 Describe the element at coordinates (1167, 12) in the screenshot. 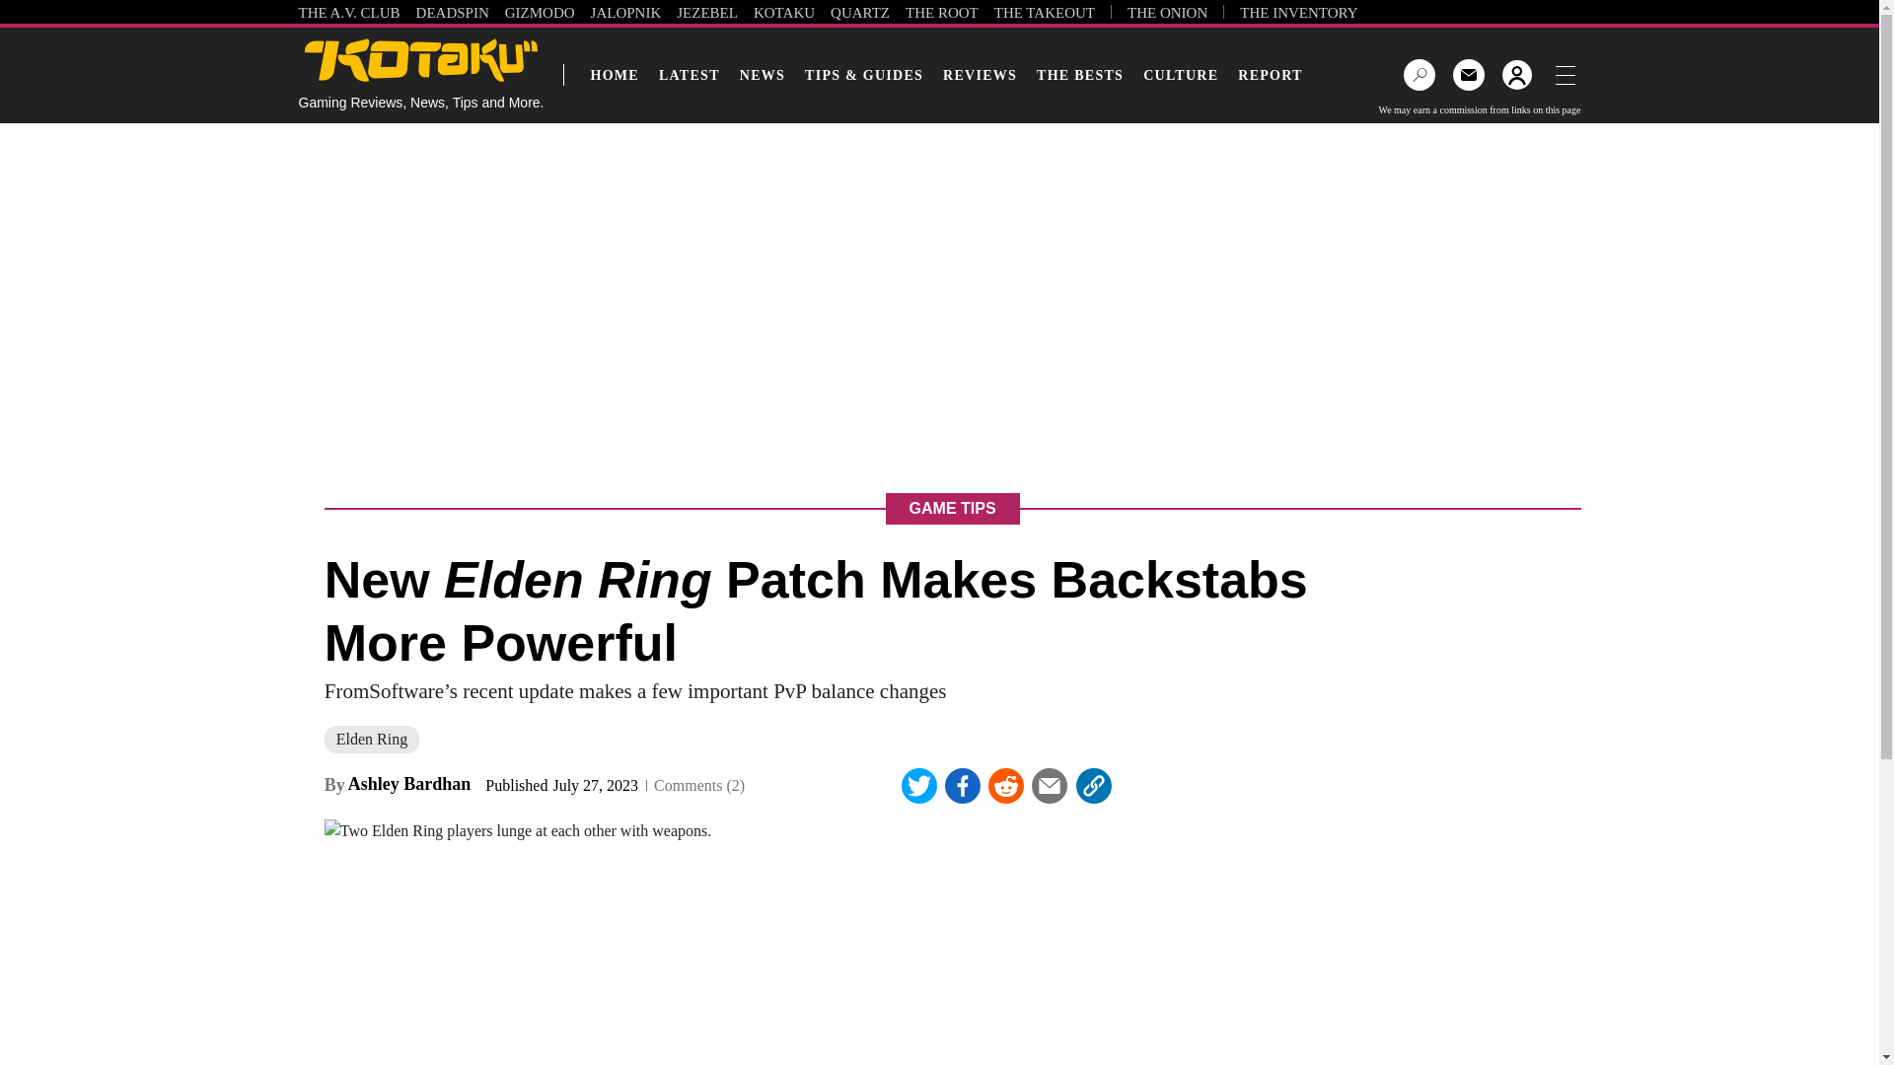

I see `THE ONION` at that location.